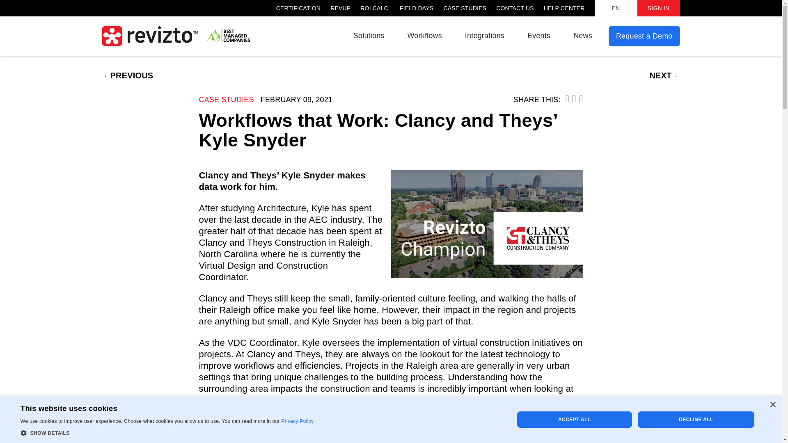 The height and width of the screenshot is (443, 788). Describe the element at coordinates (484, 35) in the screenshot. I see `Integrations` at that location.